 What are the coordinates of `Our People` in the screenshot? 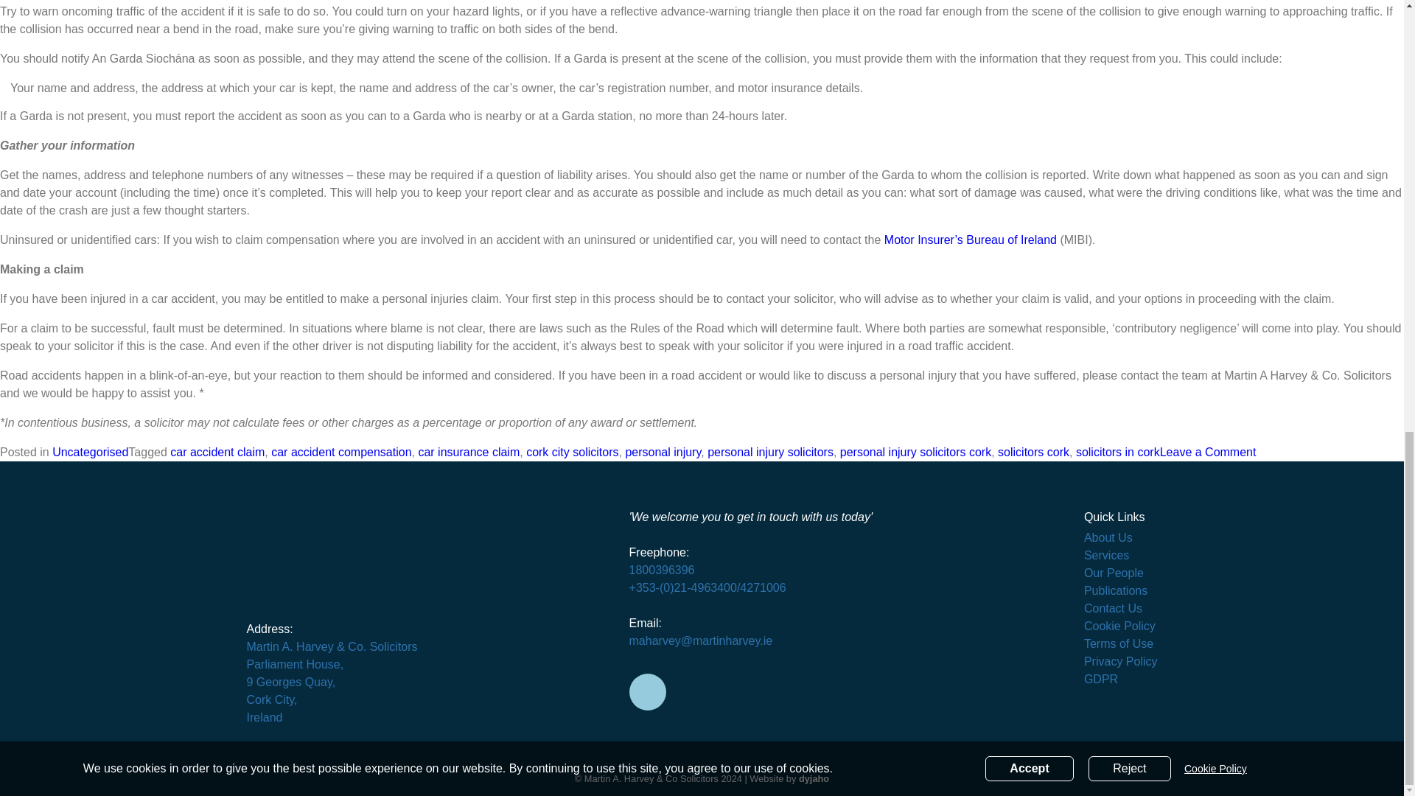 It's located at (915, 452).